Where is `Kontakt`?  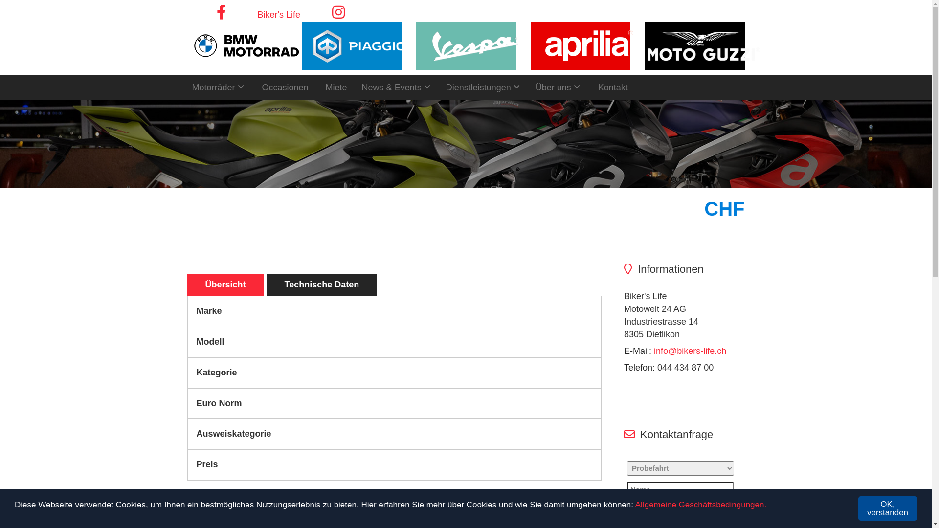 Kontakt is located at coordinates (613, 88).